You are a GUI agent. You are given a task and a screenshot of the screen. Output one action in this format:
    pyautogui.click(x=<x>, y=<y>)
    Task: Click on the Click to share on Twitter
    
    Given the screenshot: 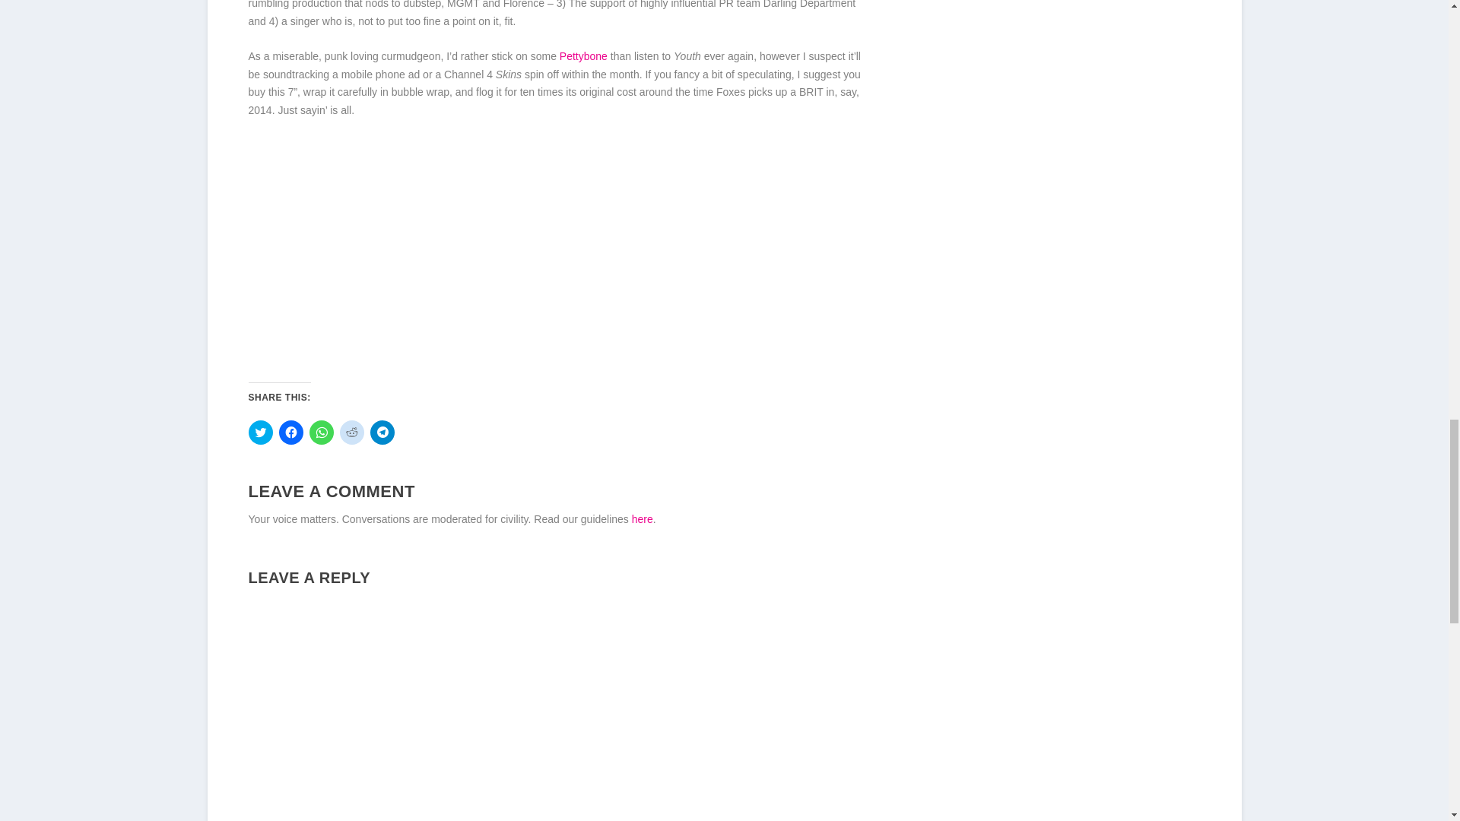 What is the action you would take?
    pyautogui.click(x=260, y=432)
    